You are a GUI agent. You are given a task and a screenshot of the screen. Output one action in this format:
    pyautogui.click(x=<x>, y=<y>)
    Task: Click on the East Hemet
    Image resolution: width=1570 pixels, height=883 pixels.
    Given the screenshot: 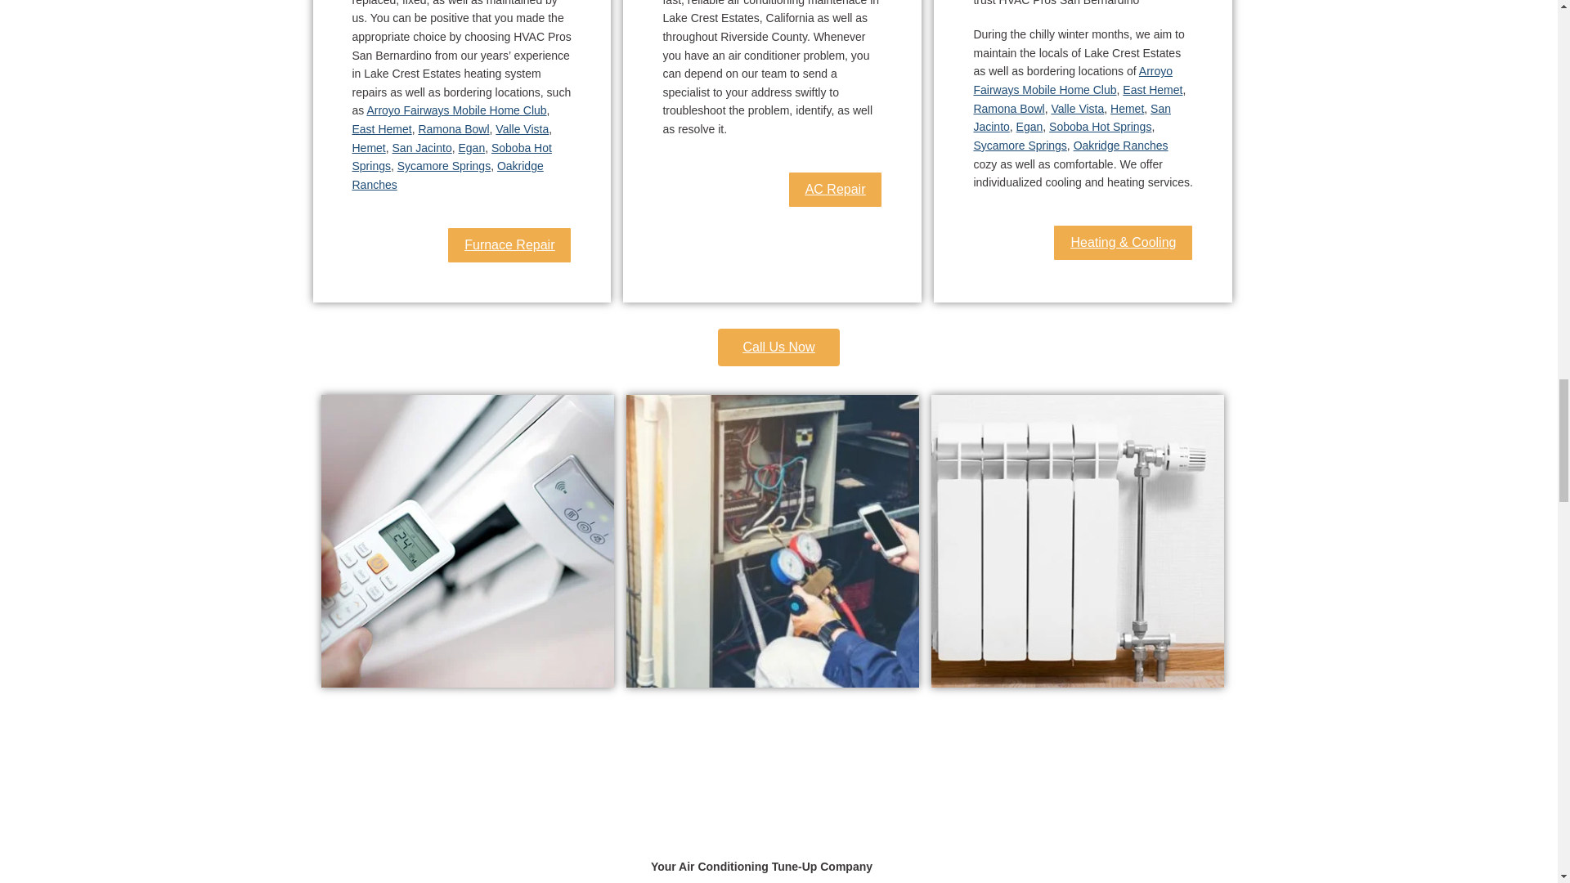 What is the action you would take?
    pyautogui.click(x=381, y=129)
    